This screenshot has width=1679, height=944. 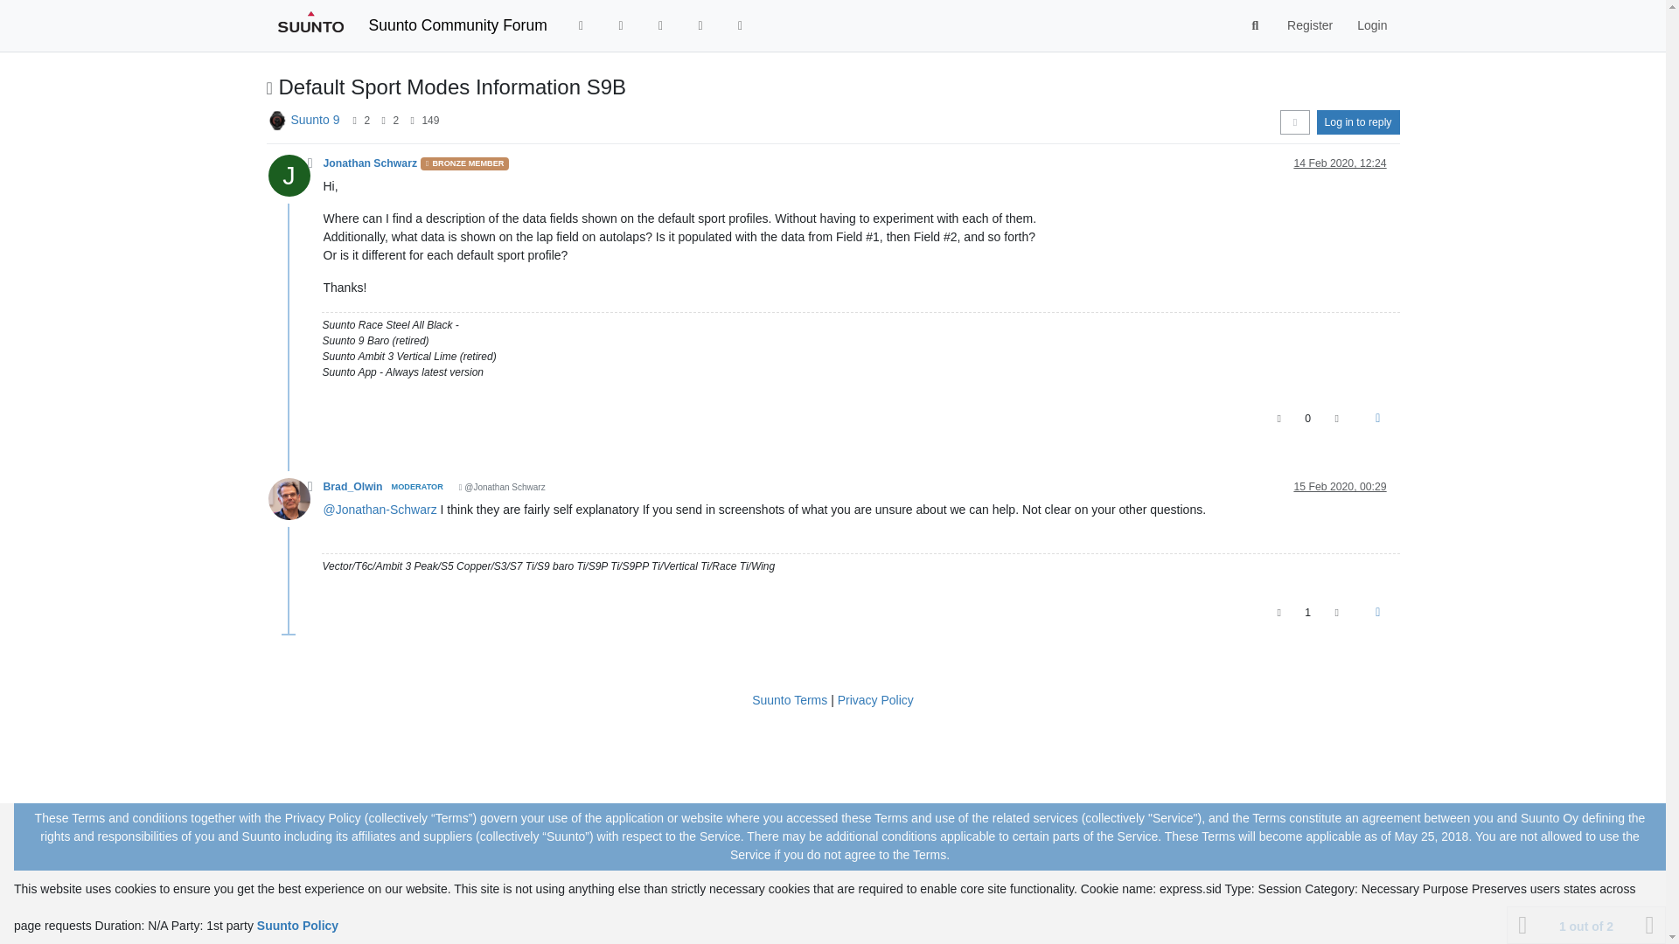 I want to click on Popular, so click(x=661, y=24).